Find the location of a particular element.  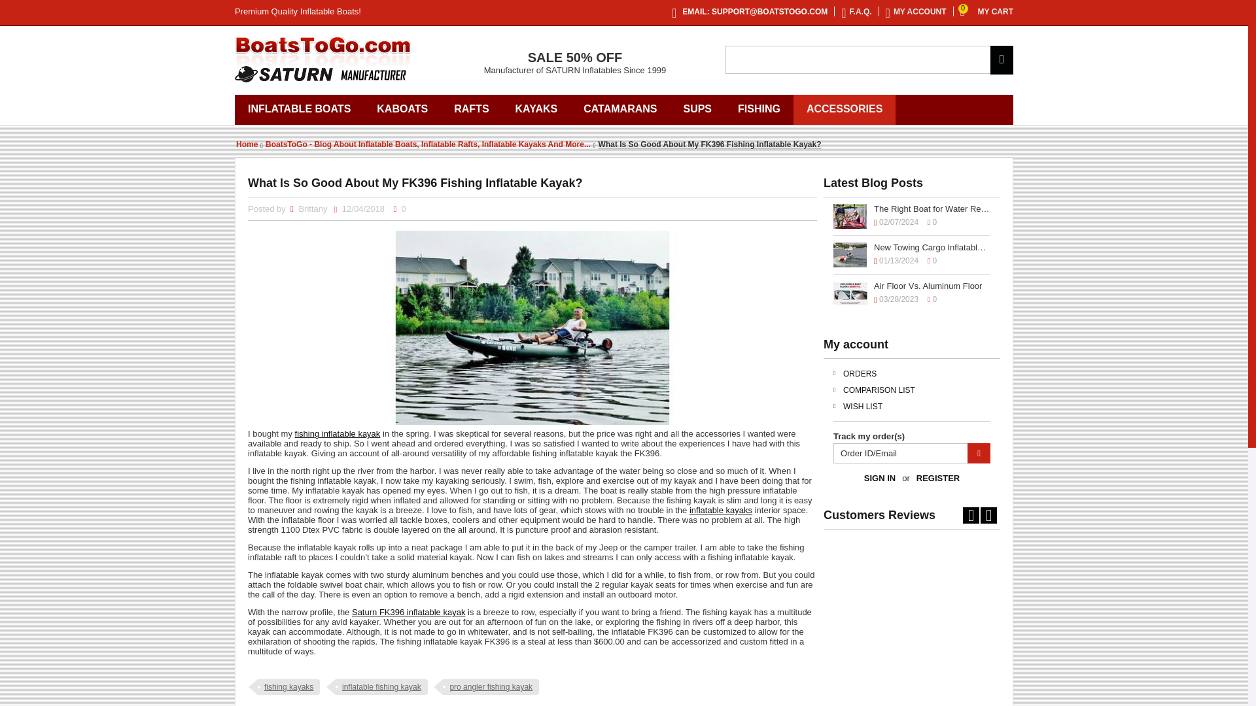

INFLATABLE BOATS is located at coordinates (300, 110).